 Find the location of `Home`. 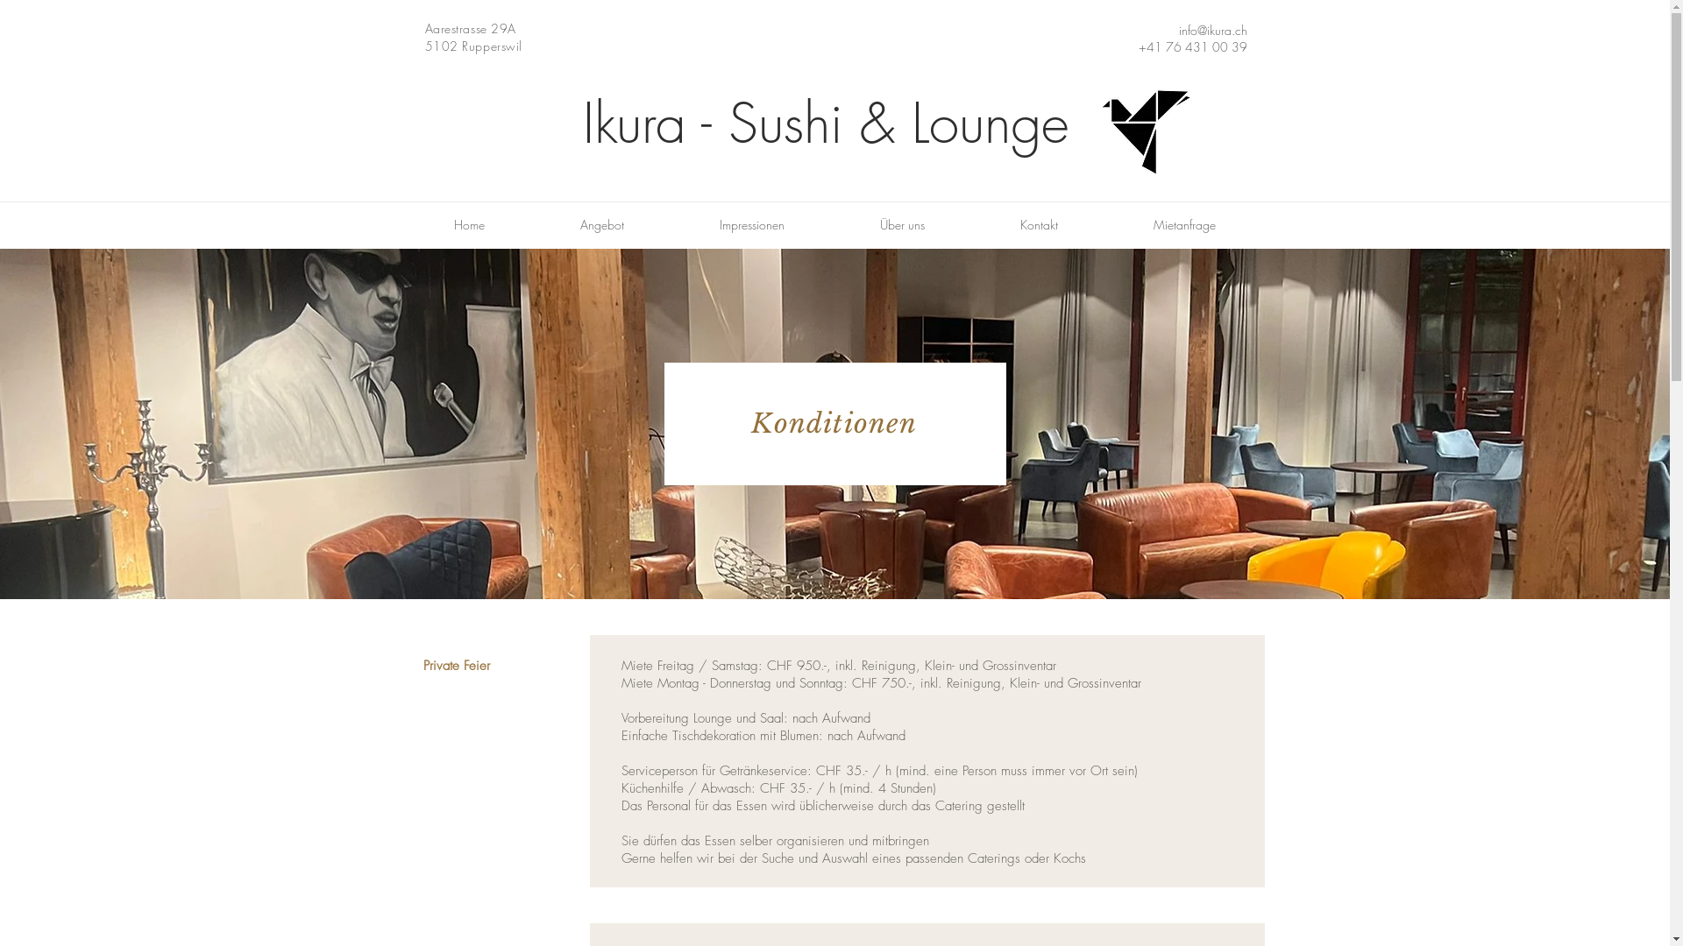

Home is located at coordinates (468, 225).